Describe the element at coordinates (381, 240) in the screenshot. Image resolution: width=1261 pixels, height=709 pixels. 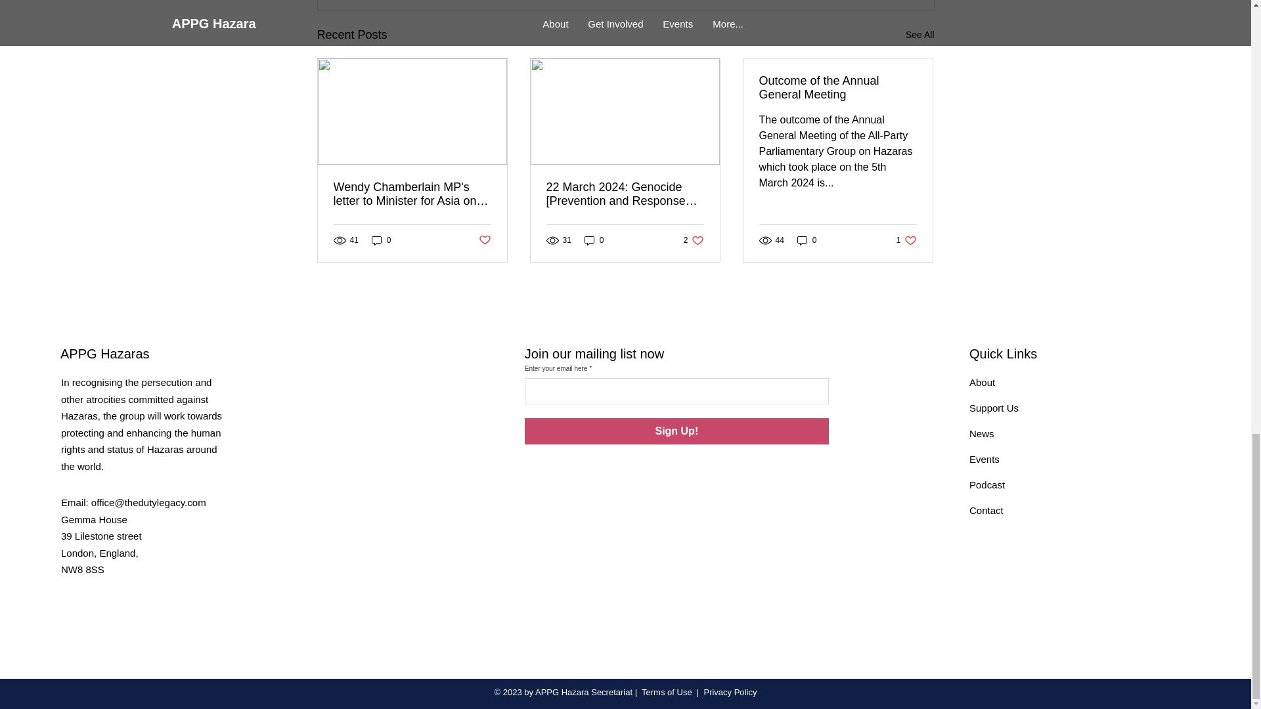
I see `Events` at that location.